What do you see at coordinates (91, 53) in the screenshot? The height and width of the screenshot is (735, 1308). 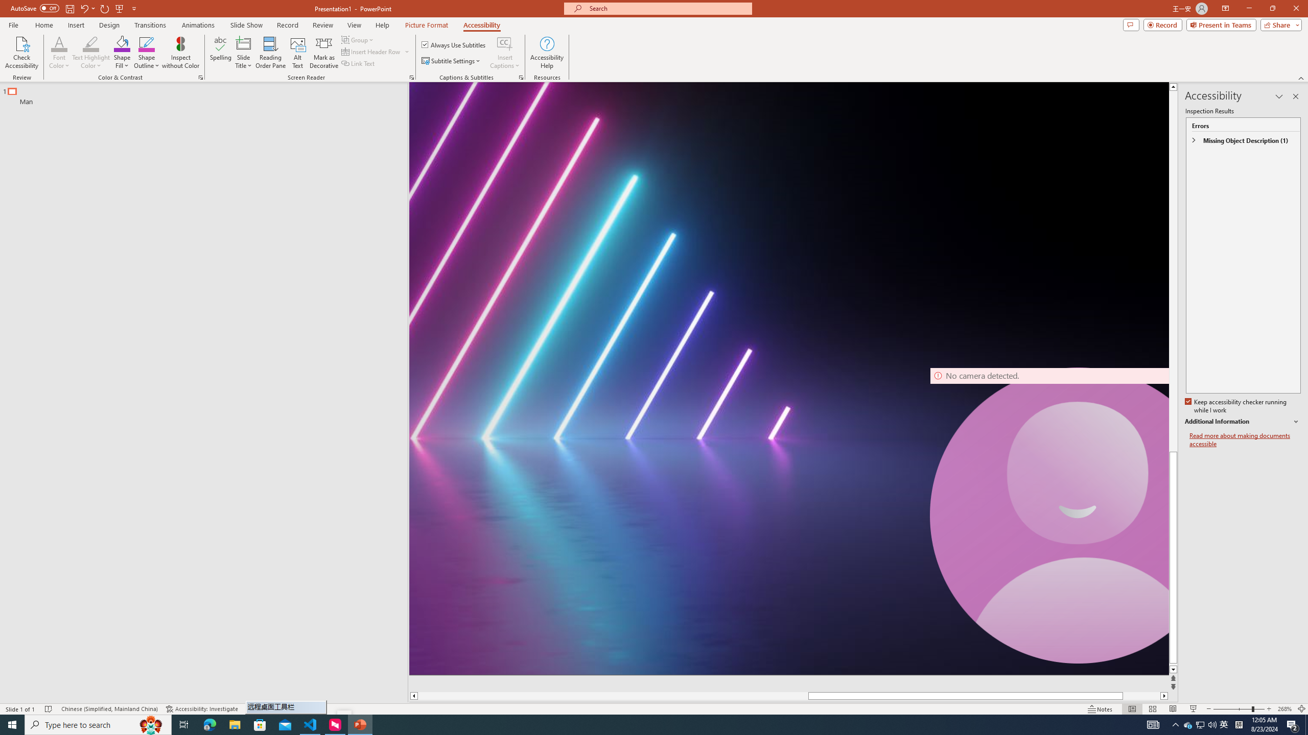 I see `Text Highlight Color` at bounding box center [91, 53].